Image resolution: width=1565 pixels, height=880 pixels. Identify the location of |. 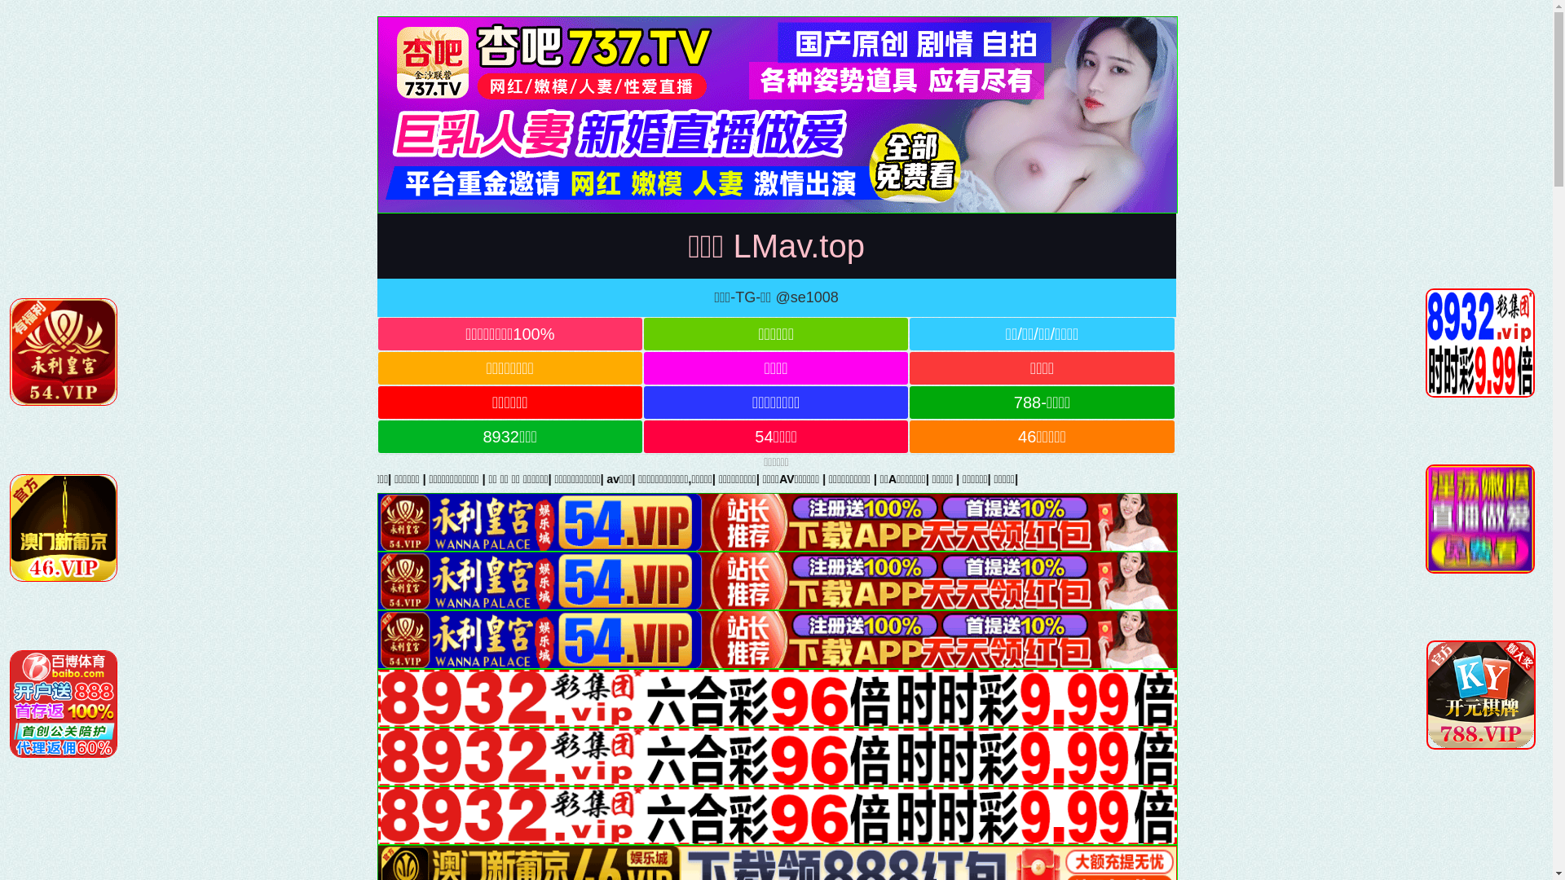
(108, 479).